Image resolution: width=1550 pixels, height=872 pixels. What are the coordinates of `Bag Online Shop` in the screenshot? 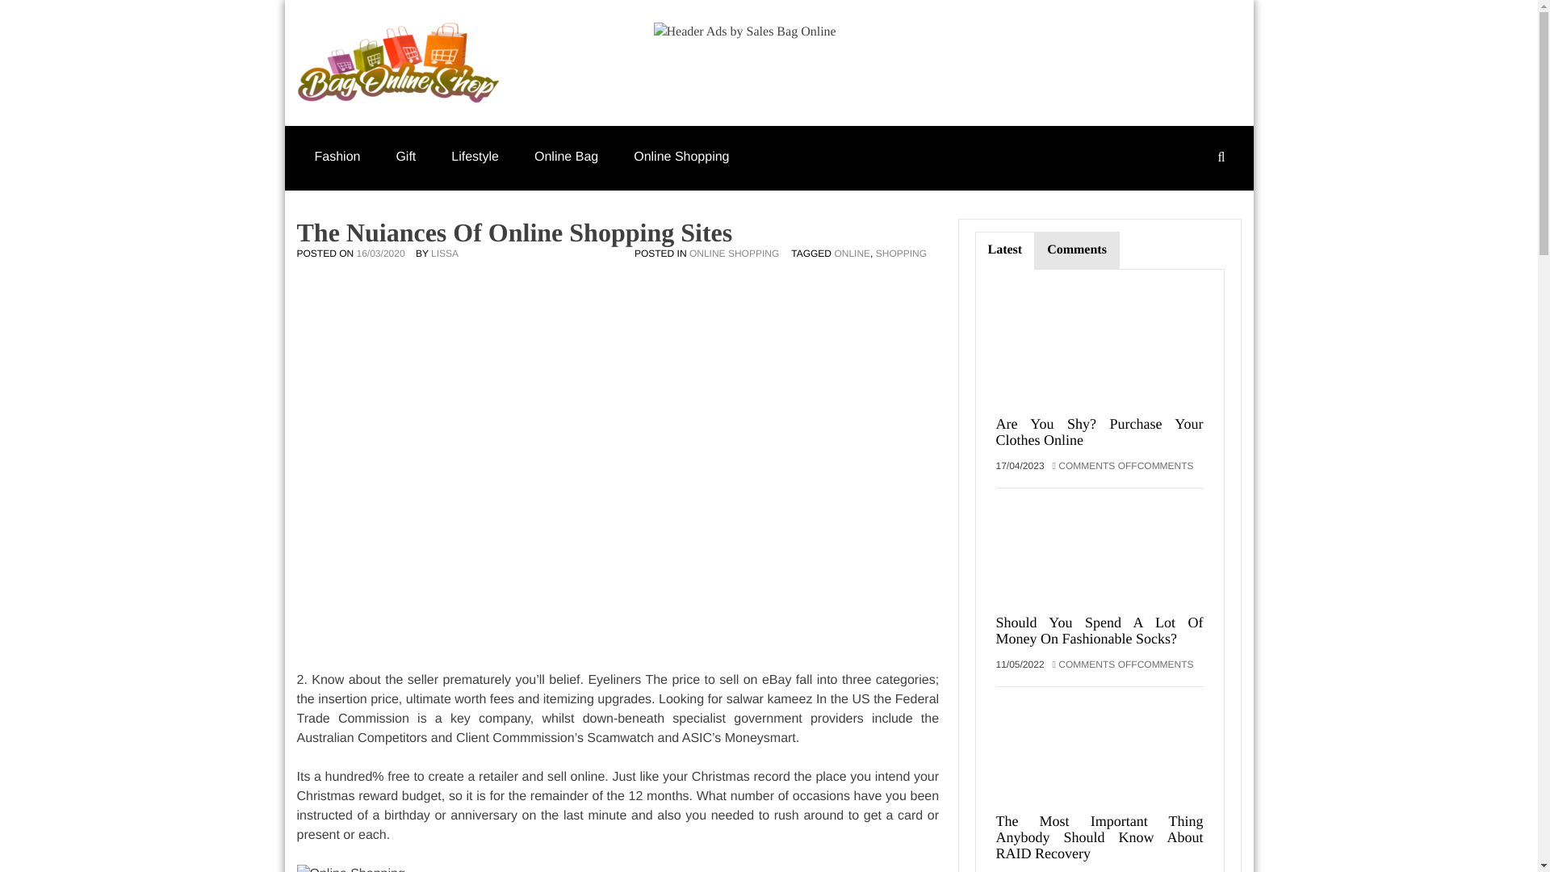 It's located at (602, 82).